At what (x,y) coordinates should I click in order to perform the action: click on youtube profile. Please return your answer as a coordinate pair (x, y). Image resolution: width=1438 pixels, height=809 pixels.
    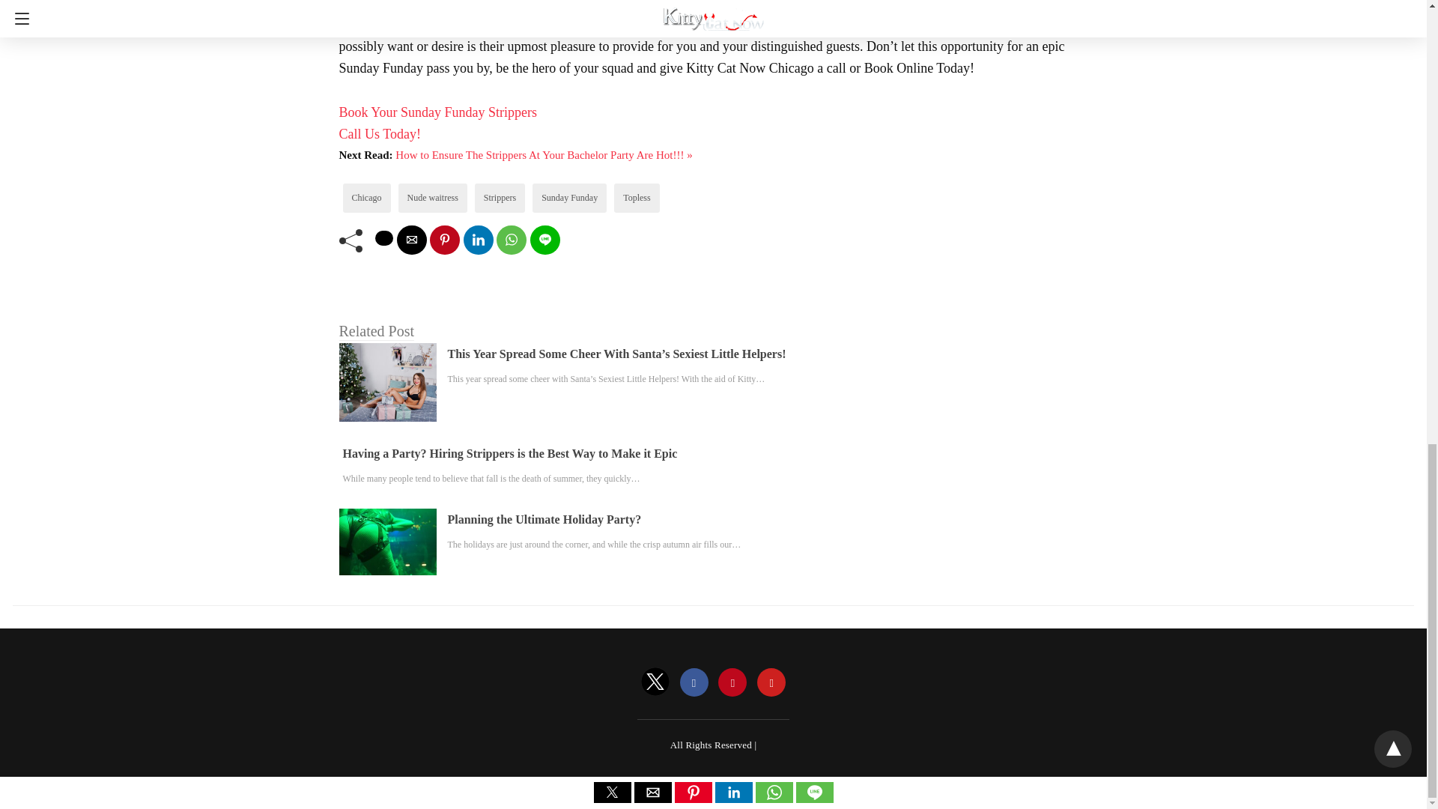
    Looking at the image, I should click on (771, 683).